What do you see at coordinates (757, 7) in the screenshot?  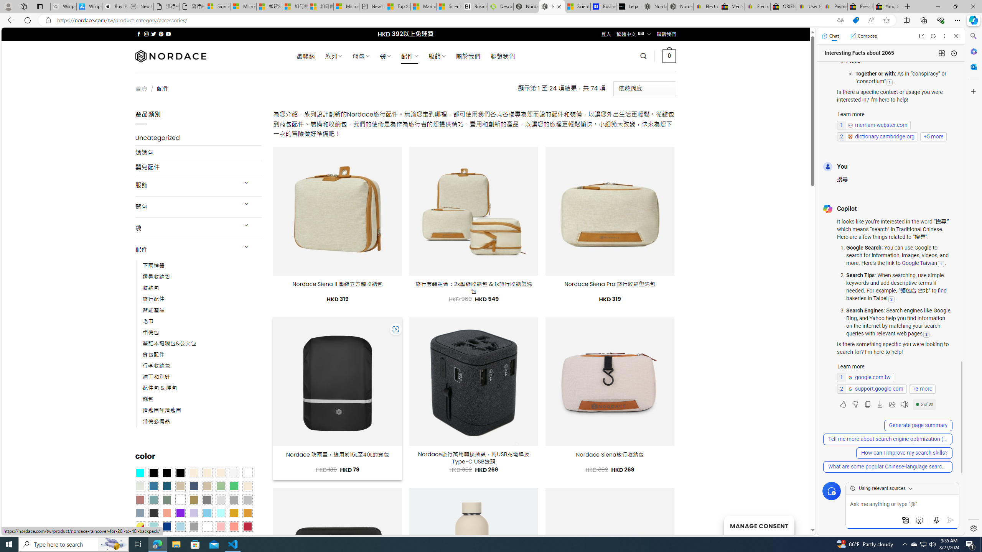 I see `Electronics, Cars, Fashion, Collectibles & More | eBay` at bounding box center [757, 7].